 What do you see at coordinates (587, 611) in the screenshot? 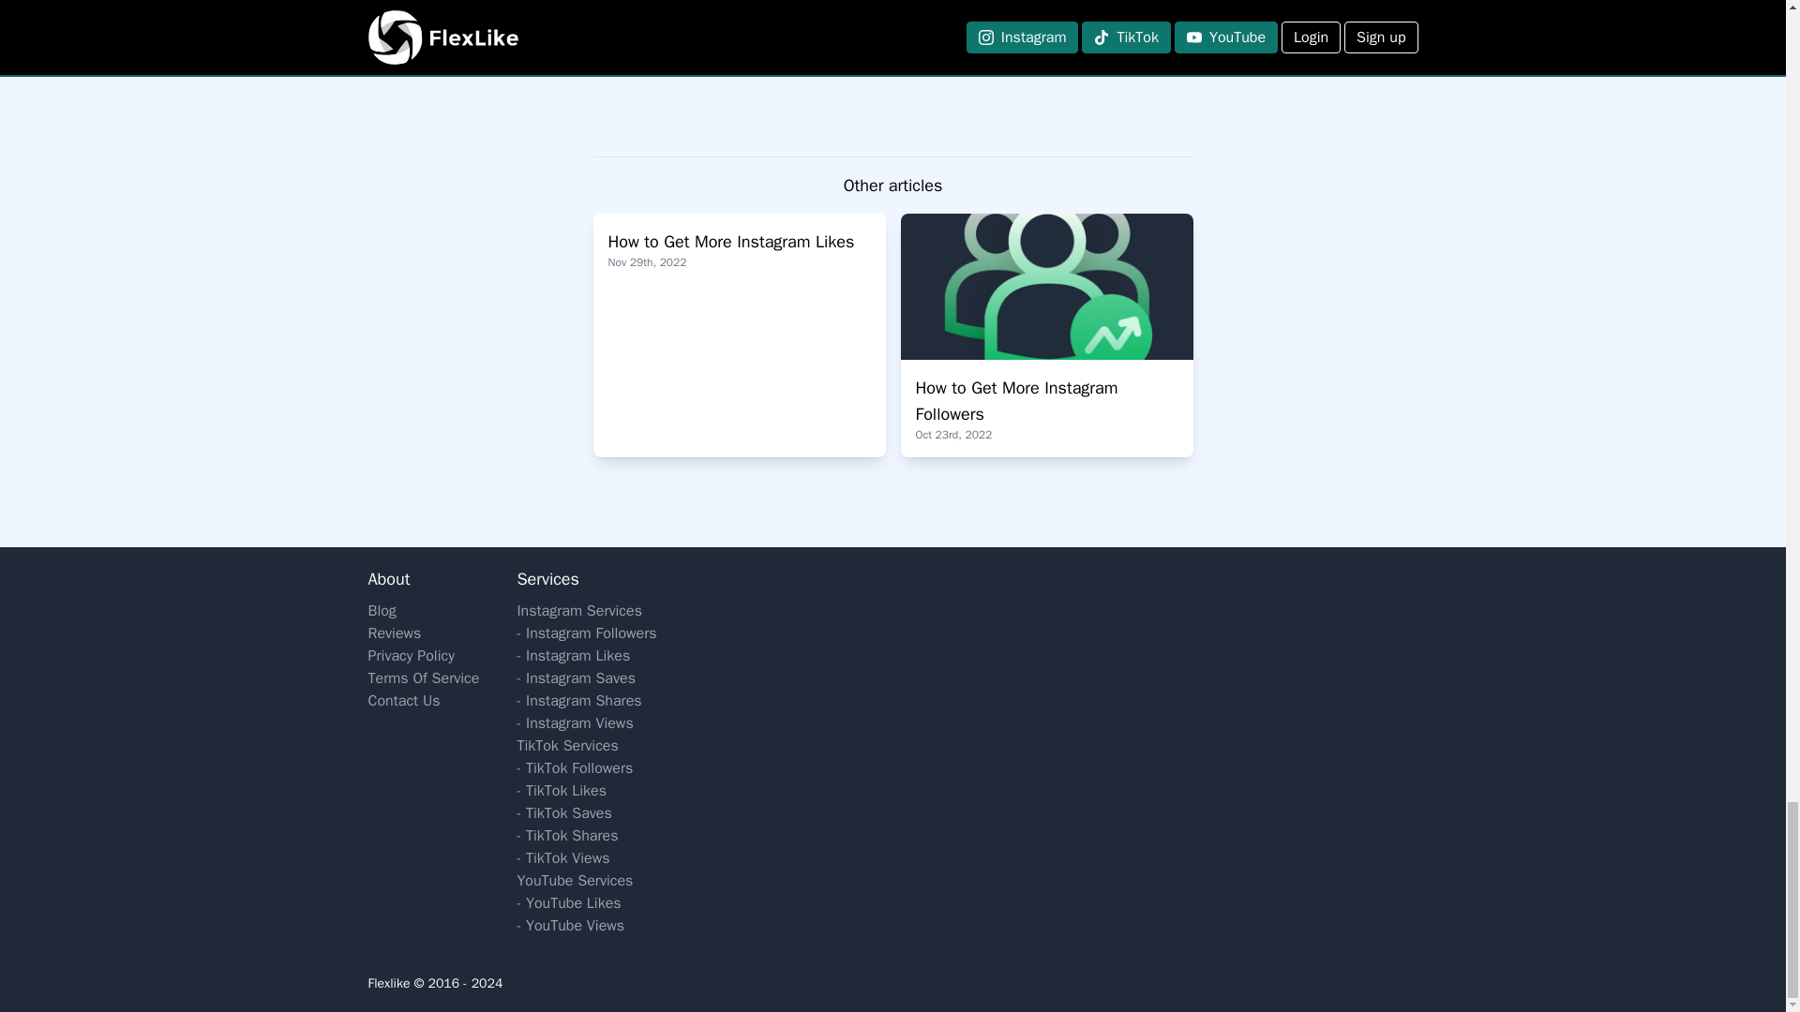
I see `Instagram Services` at bounding box center [587, 611].